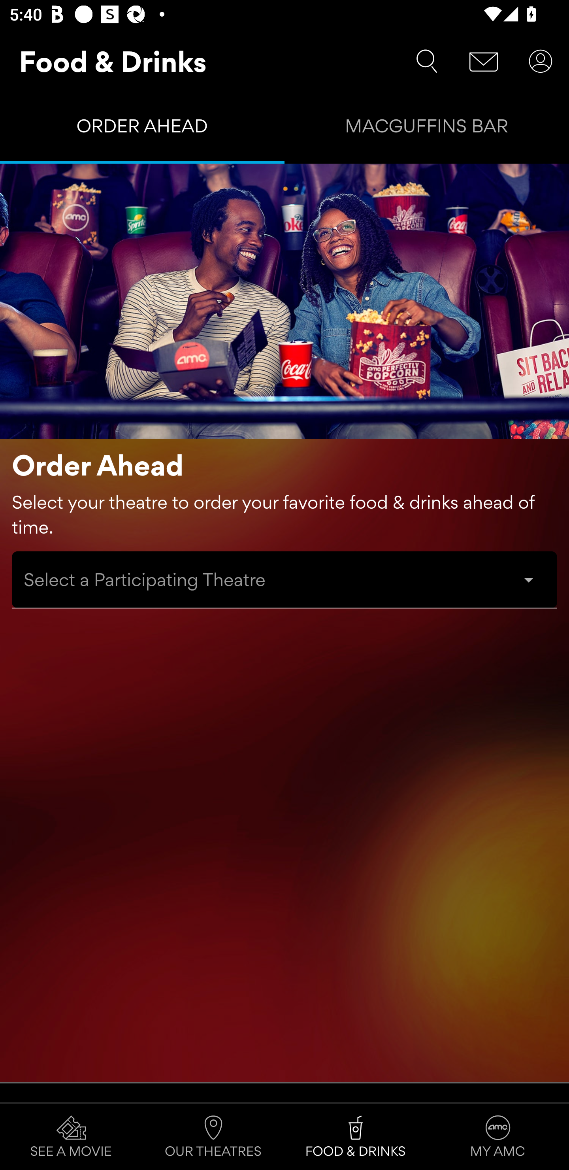 This screenshot has width=569, height=1170. What do you see at coordinates (498, 1137) in the screenshot?
I see `MY AMC
Tab 4 of 4` at bounding box center [498, 1137].